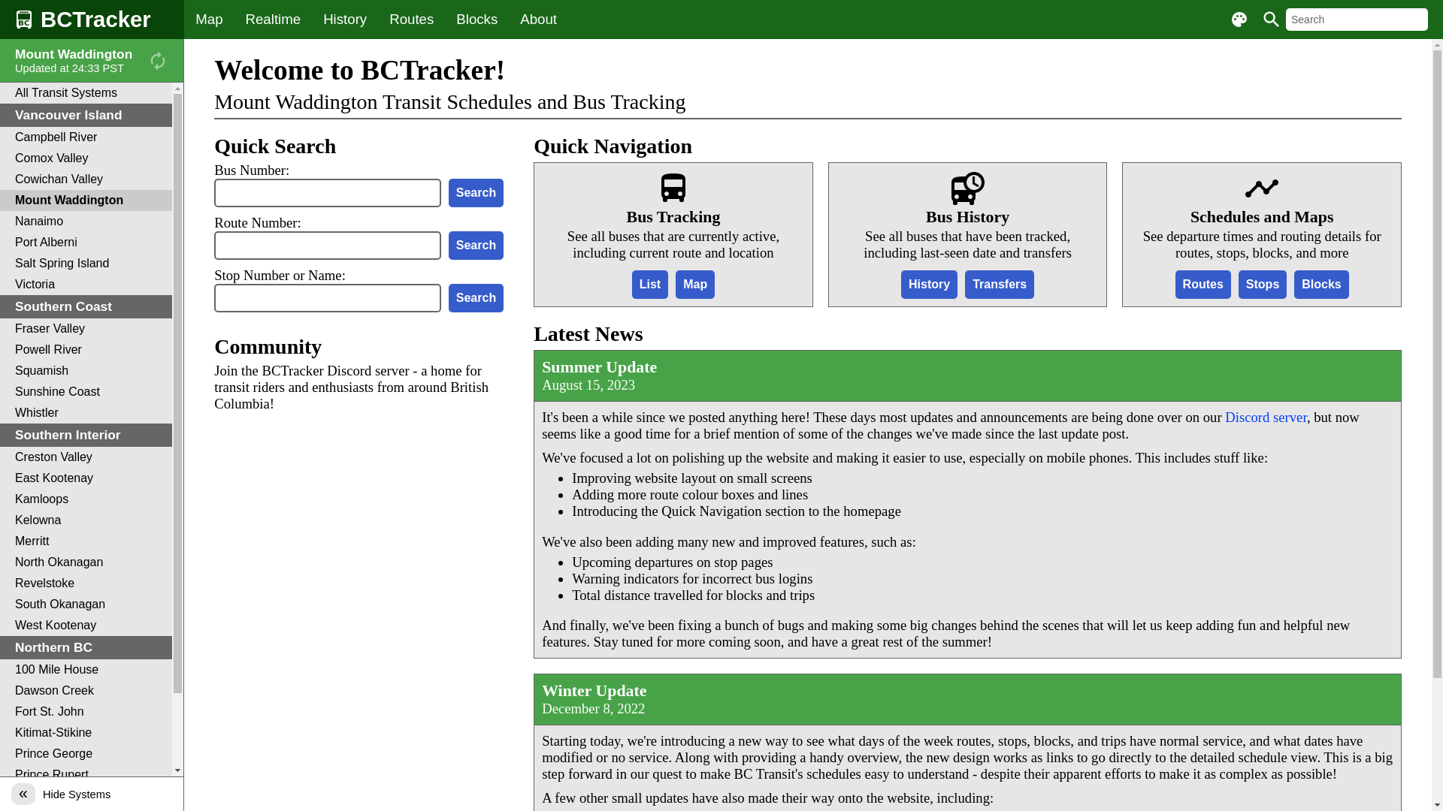 The image size is (1443, 811). What do you see at coordinates (86, 222) in the screenshot?
I see `Nanaimo` at bounding box center [86, 222].